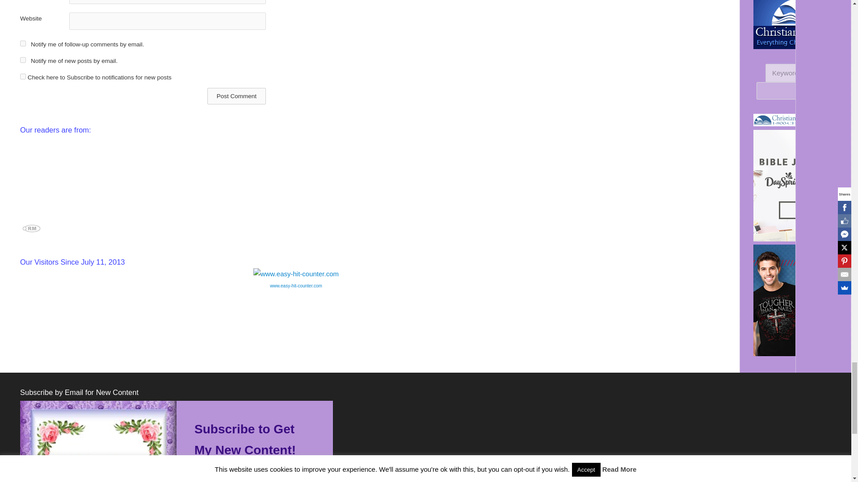 The image size is (858, 482). I want to click on Post Comment, so click(237, 96).